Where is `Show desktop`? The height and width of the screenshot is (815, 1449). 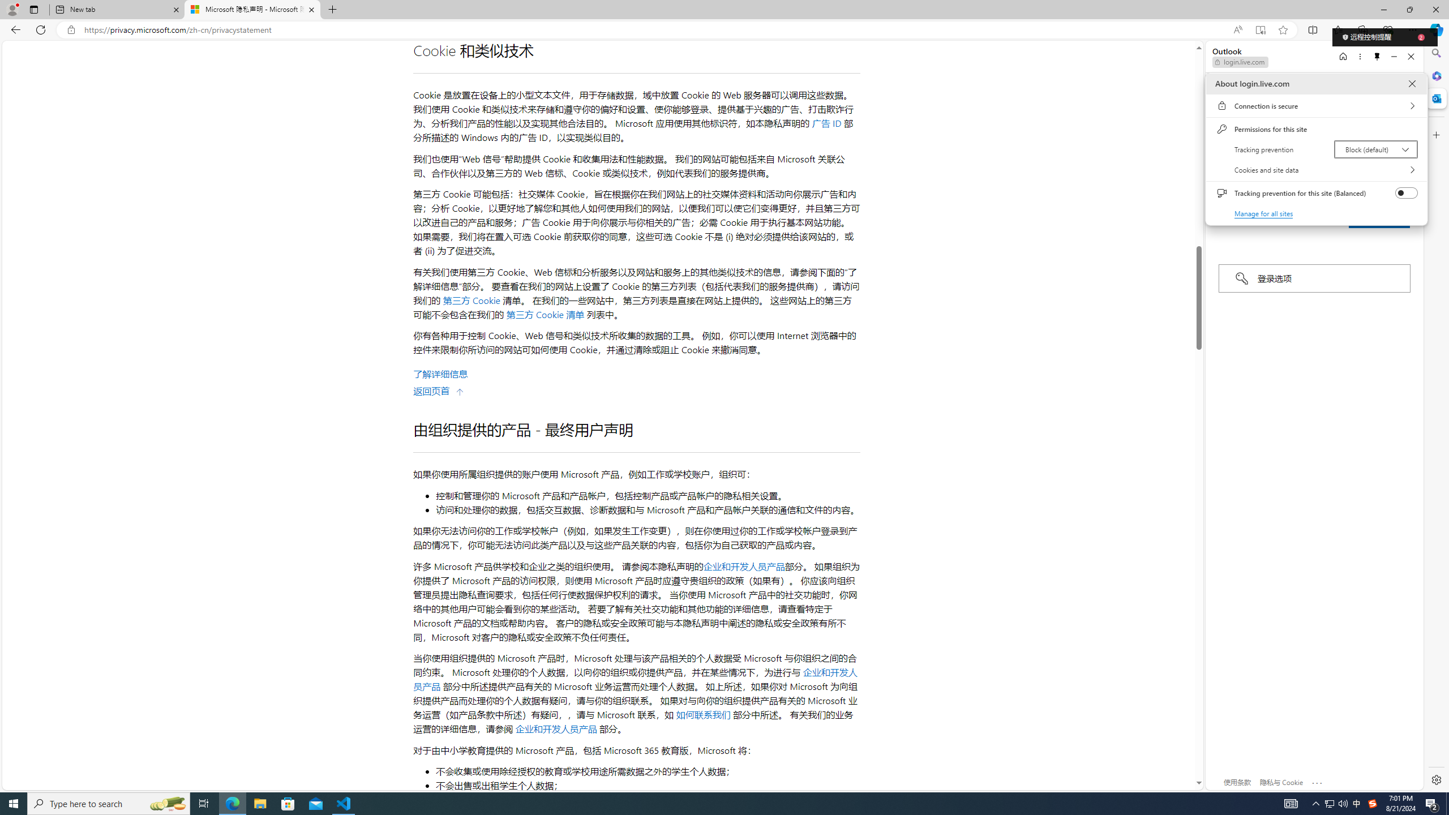
Show desktop is located at coordinates (1447, 804).